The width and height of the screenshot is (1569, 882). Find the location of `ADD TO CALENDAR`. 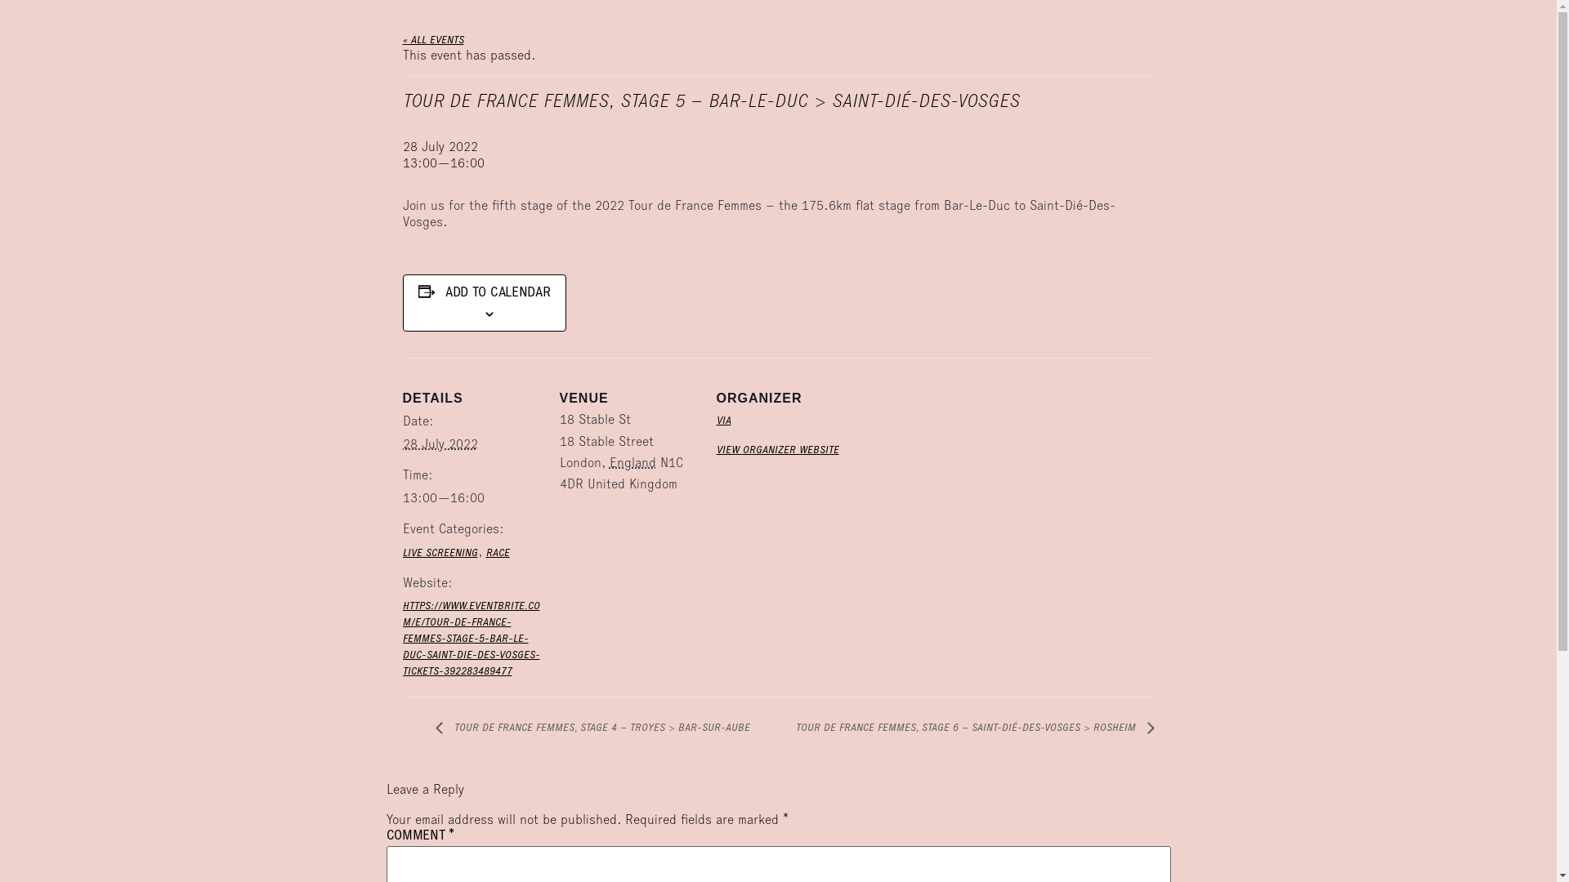

ADD TO CALENDAR is located at coordinates (498, 294).